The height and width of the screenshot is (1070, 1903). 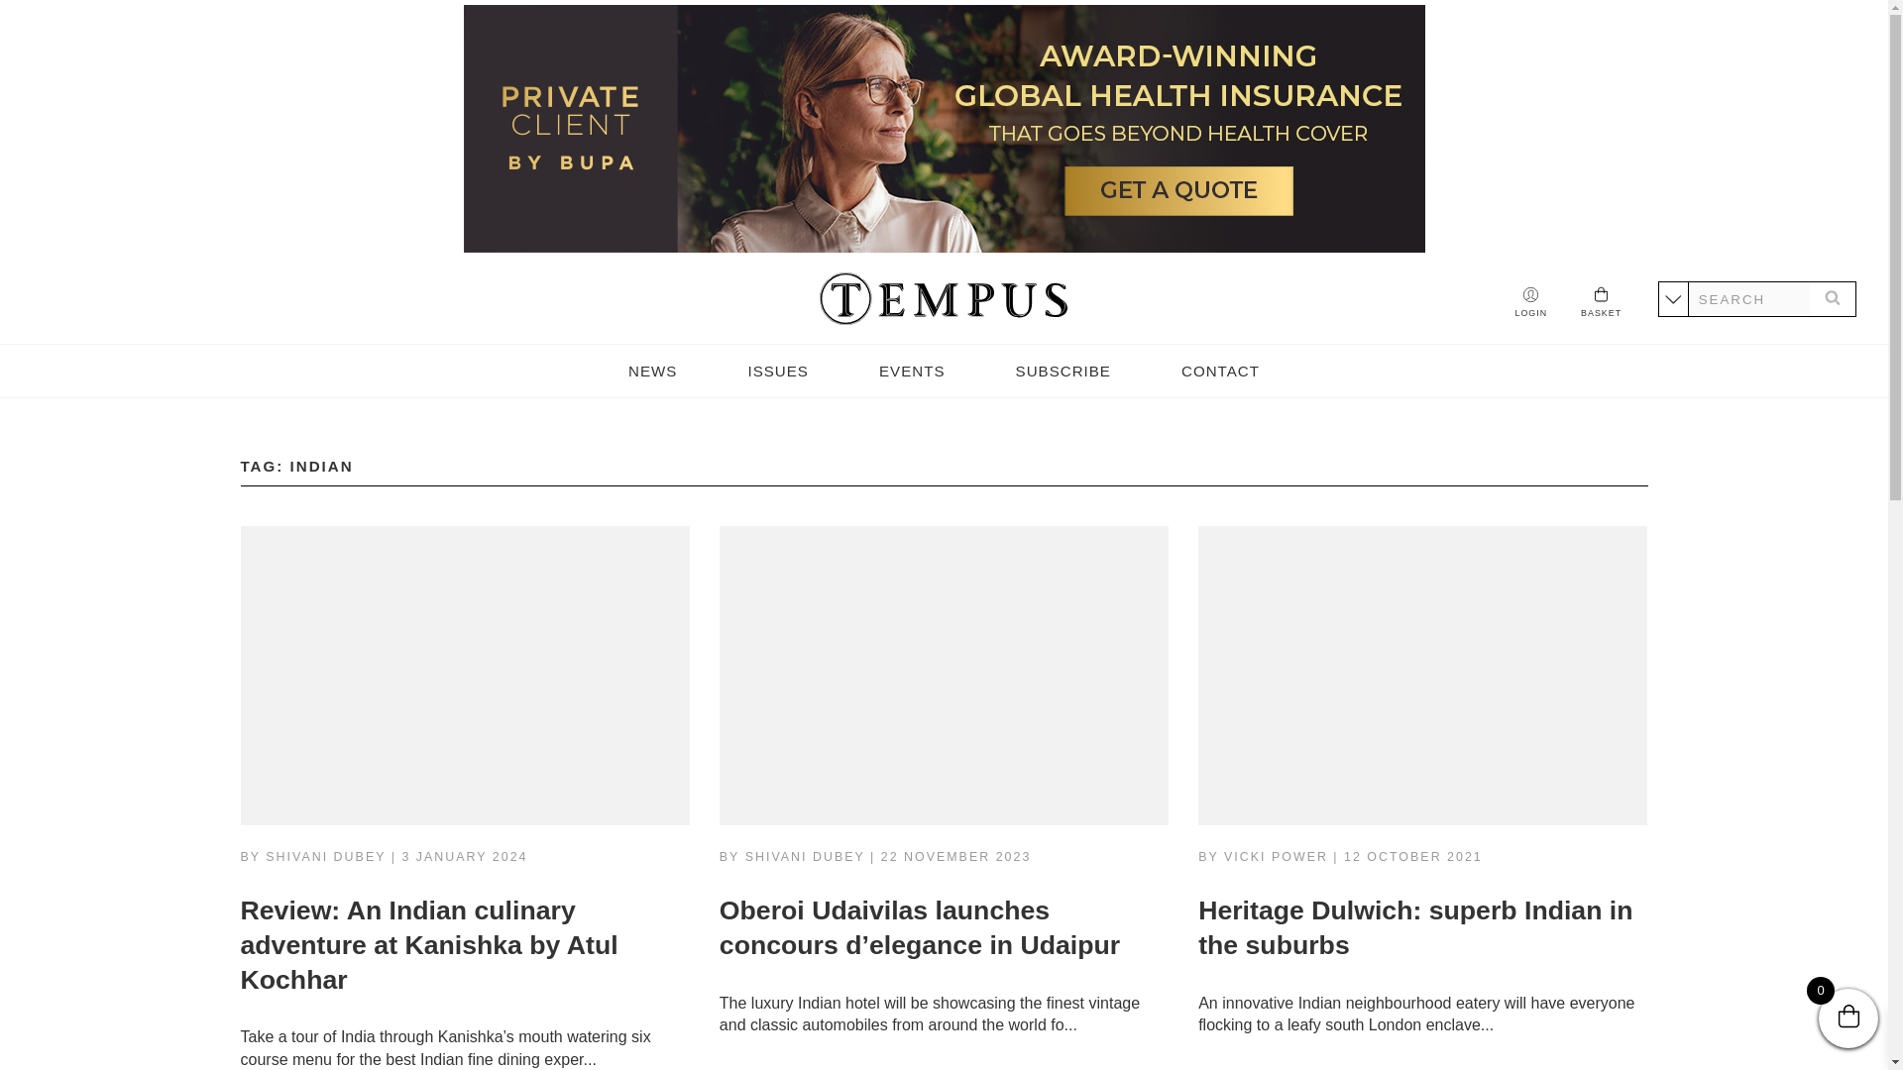 I want to click on NEWS, so click(x=652, y=371).